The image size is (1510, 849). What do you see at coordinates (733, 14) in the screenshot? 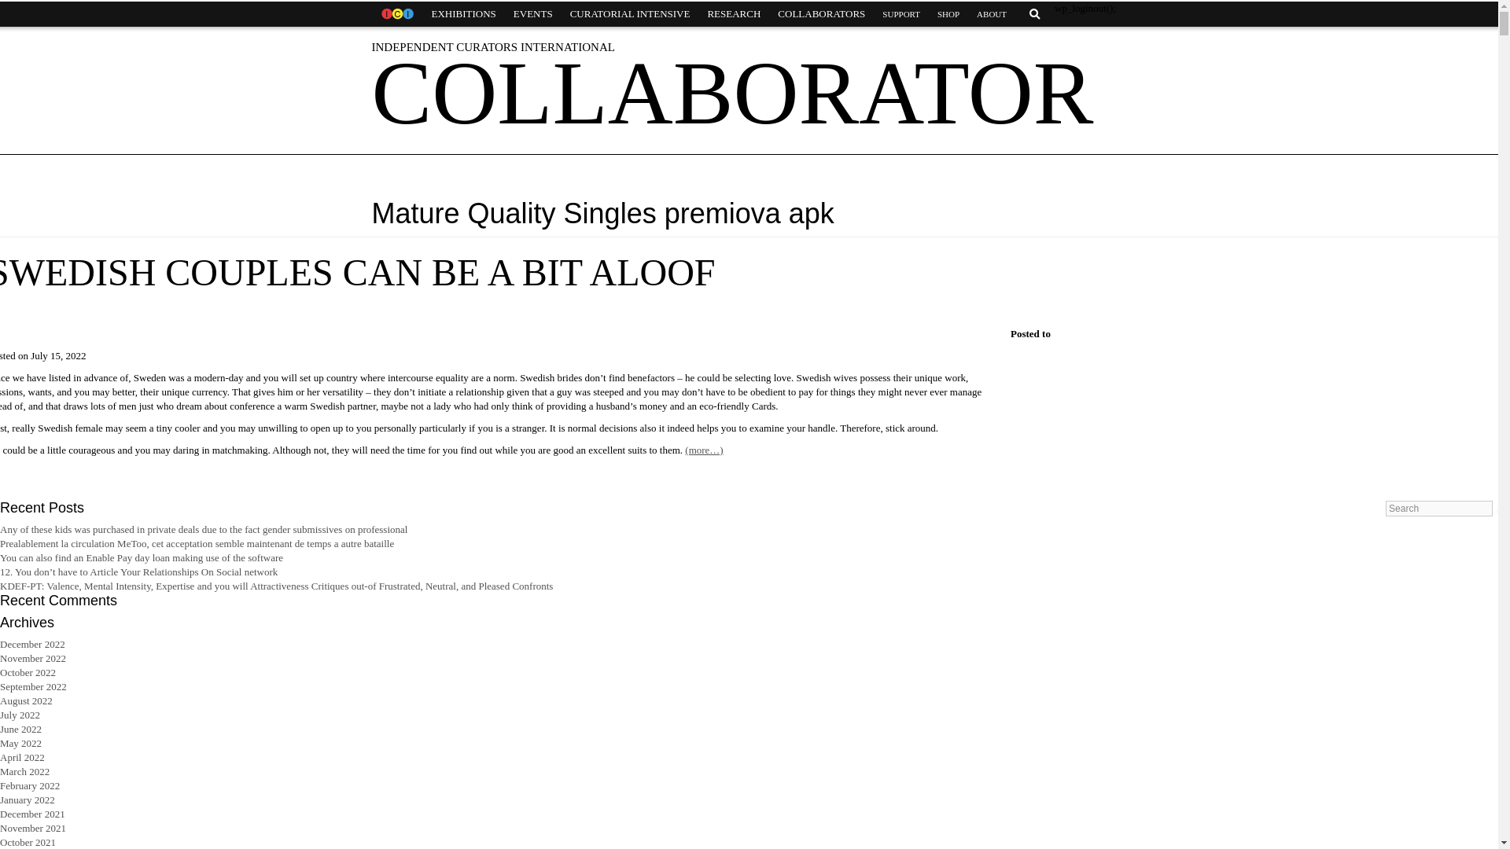
I see `RESEARCH` at bounding box center [733, 14].